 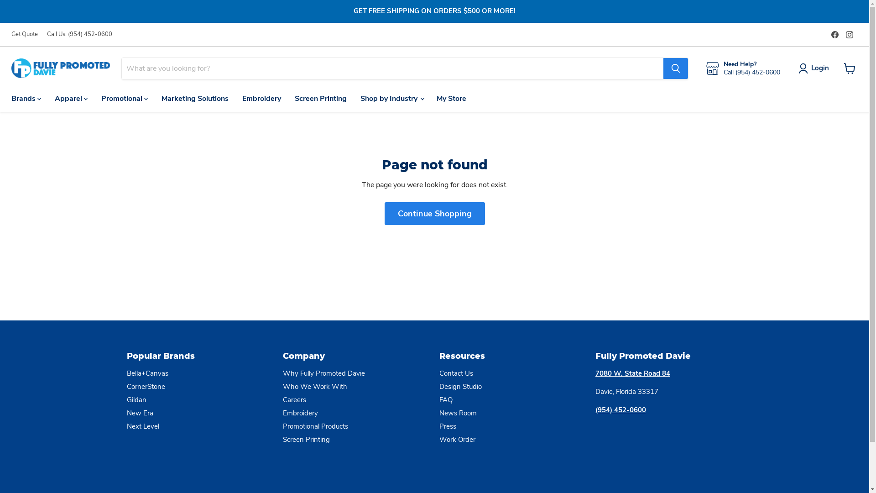 What do you see at coordinates (816, 68) in the screenshot?
I see `Login` at bounding box center [816, 68].